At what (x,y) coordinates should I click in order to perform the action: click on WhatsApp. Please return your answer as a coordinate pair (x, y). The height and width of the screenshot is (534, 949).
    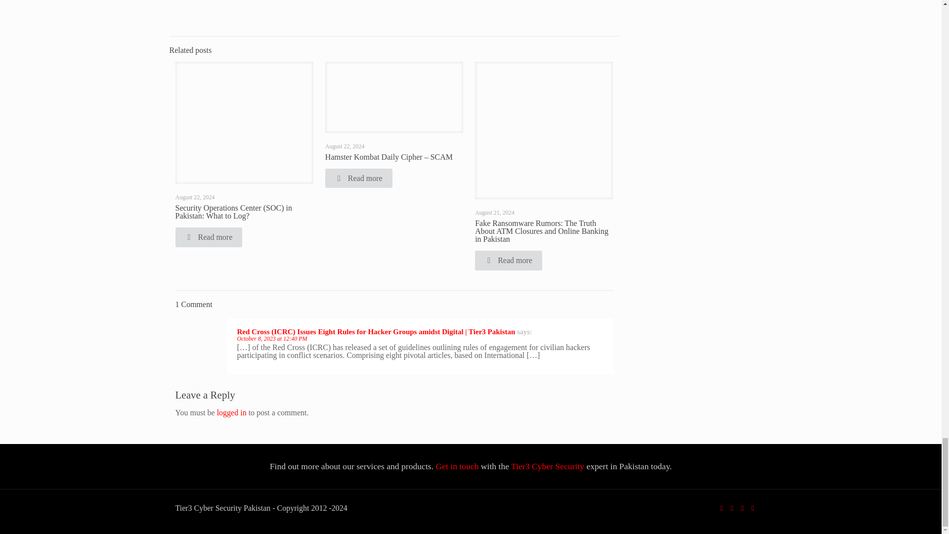
    Looking at the image, I should click on (721, 508).